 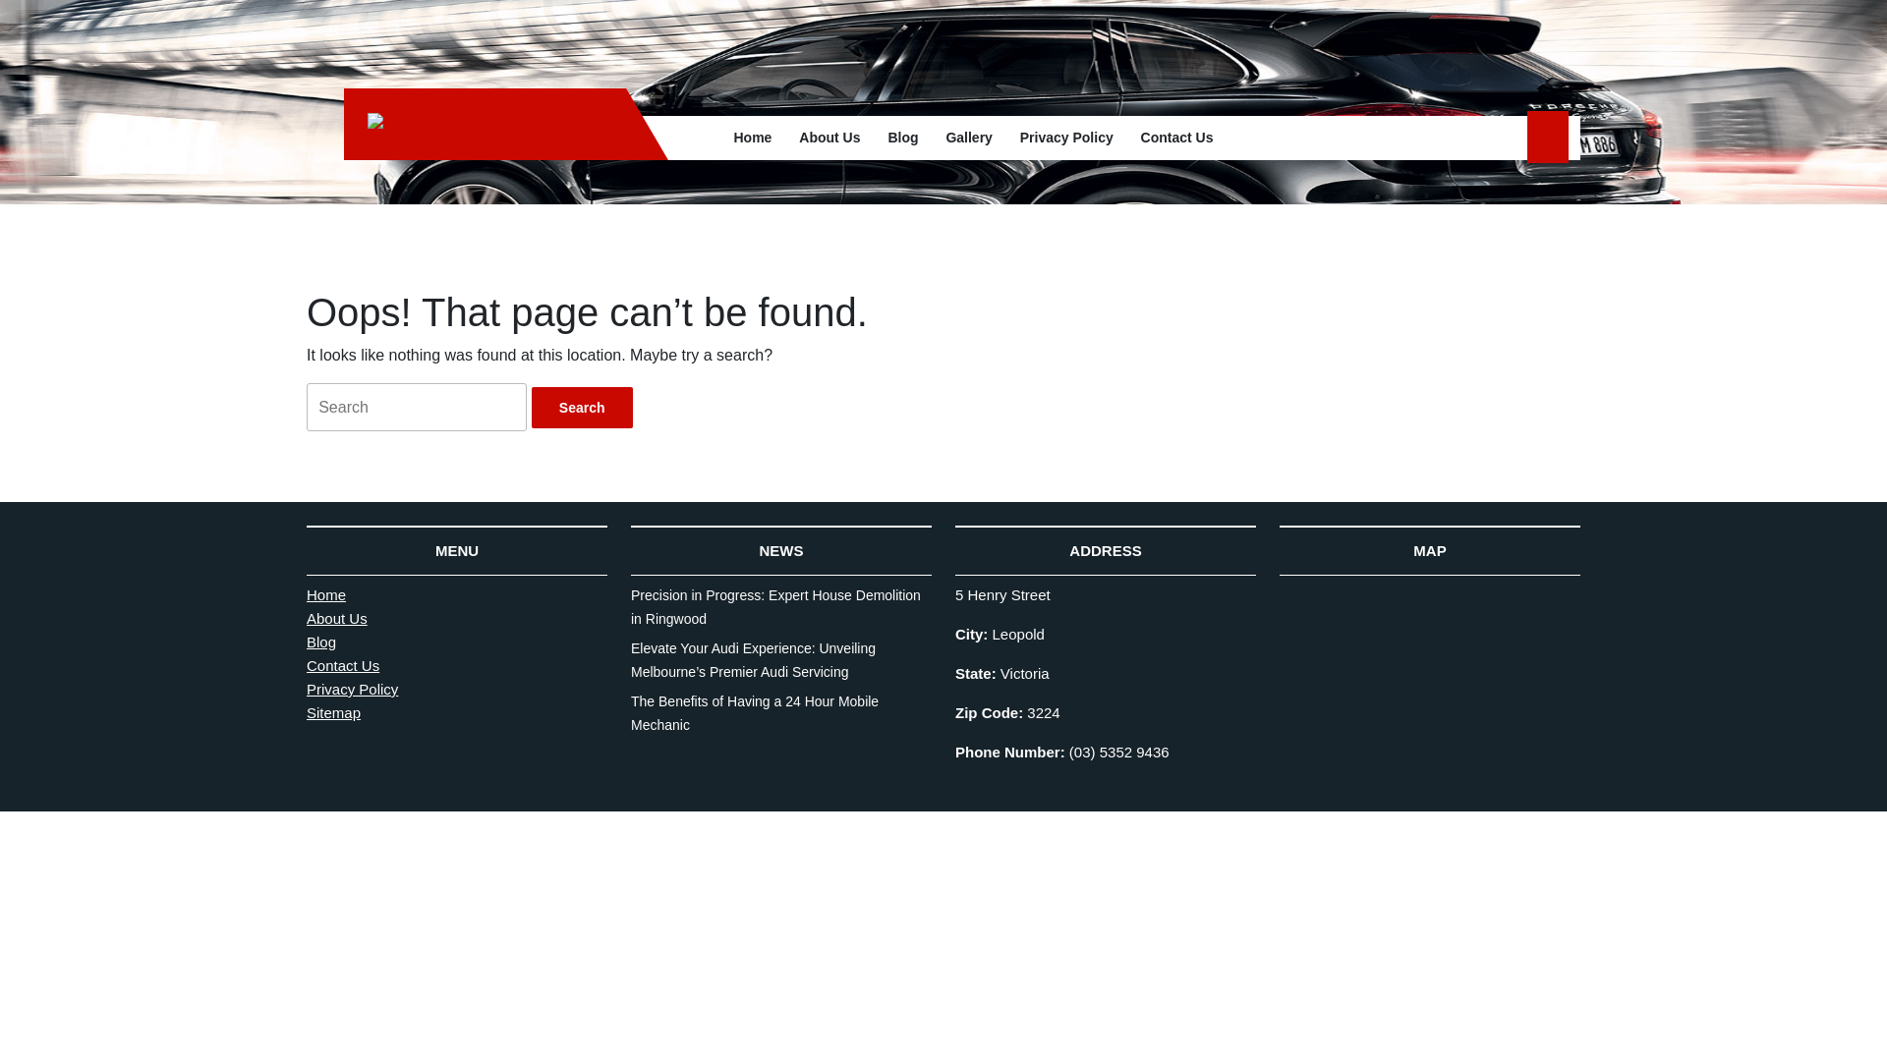 What do you see at coordinates (1067, 138) in the screenshot?
I see `Privacy Policy` at bounding box center [1067, 138].